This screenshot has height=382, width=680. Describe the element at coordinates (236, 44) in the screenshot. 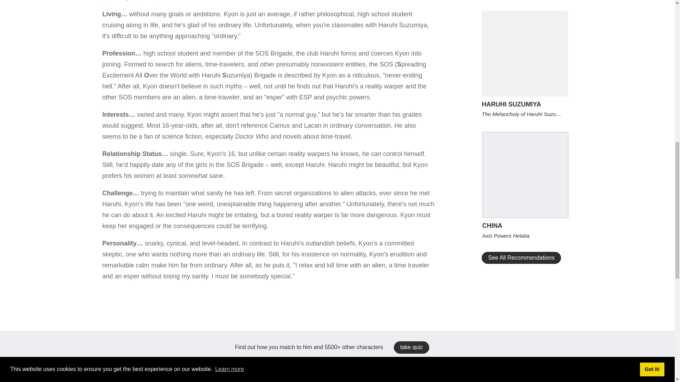

I see `sign in` at that location.